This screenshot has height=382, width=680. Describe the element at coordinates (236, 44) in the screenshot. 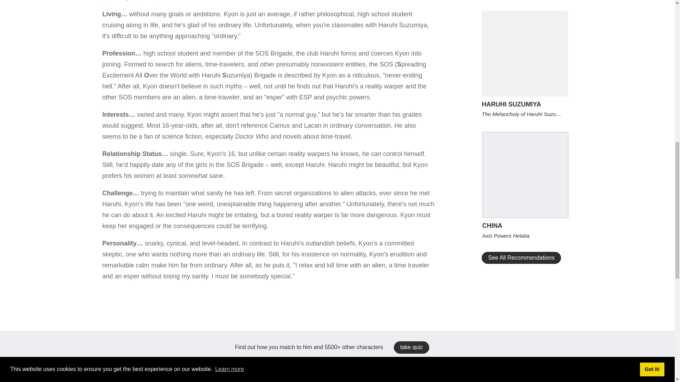

I see `sign in` at that location.